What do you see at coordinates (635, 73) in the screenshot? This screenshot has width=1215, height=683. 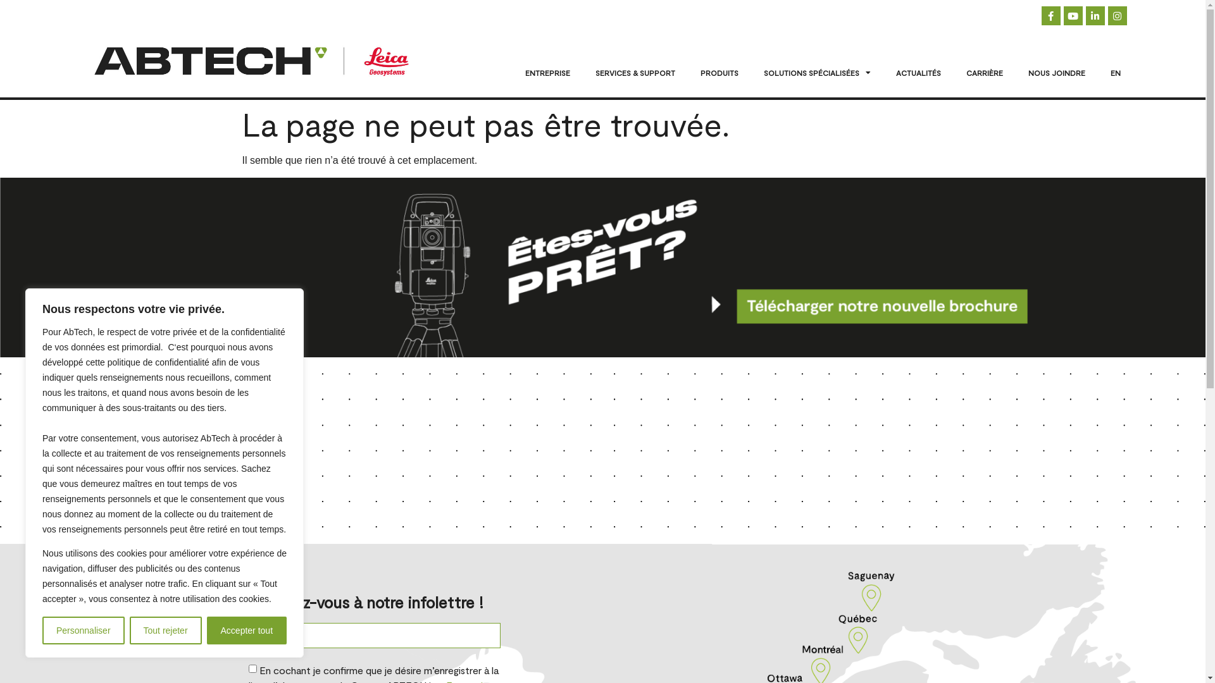 I see `SERVICES & SUPPORT` at bounding box center [635, 73].